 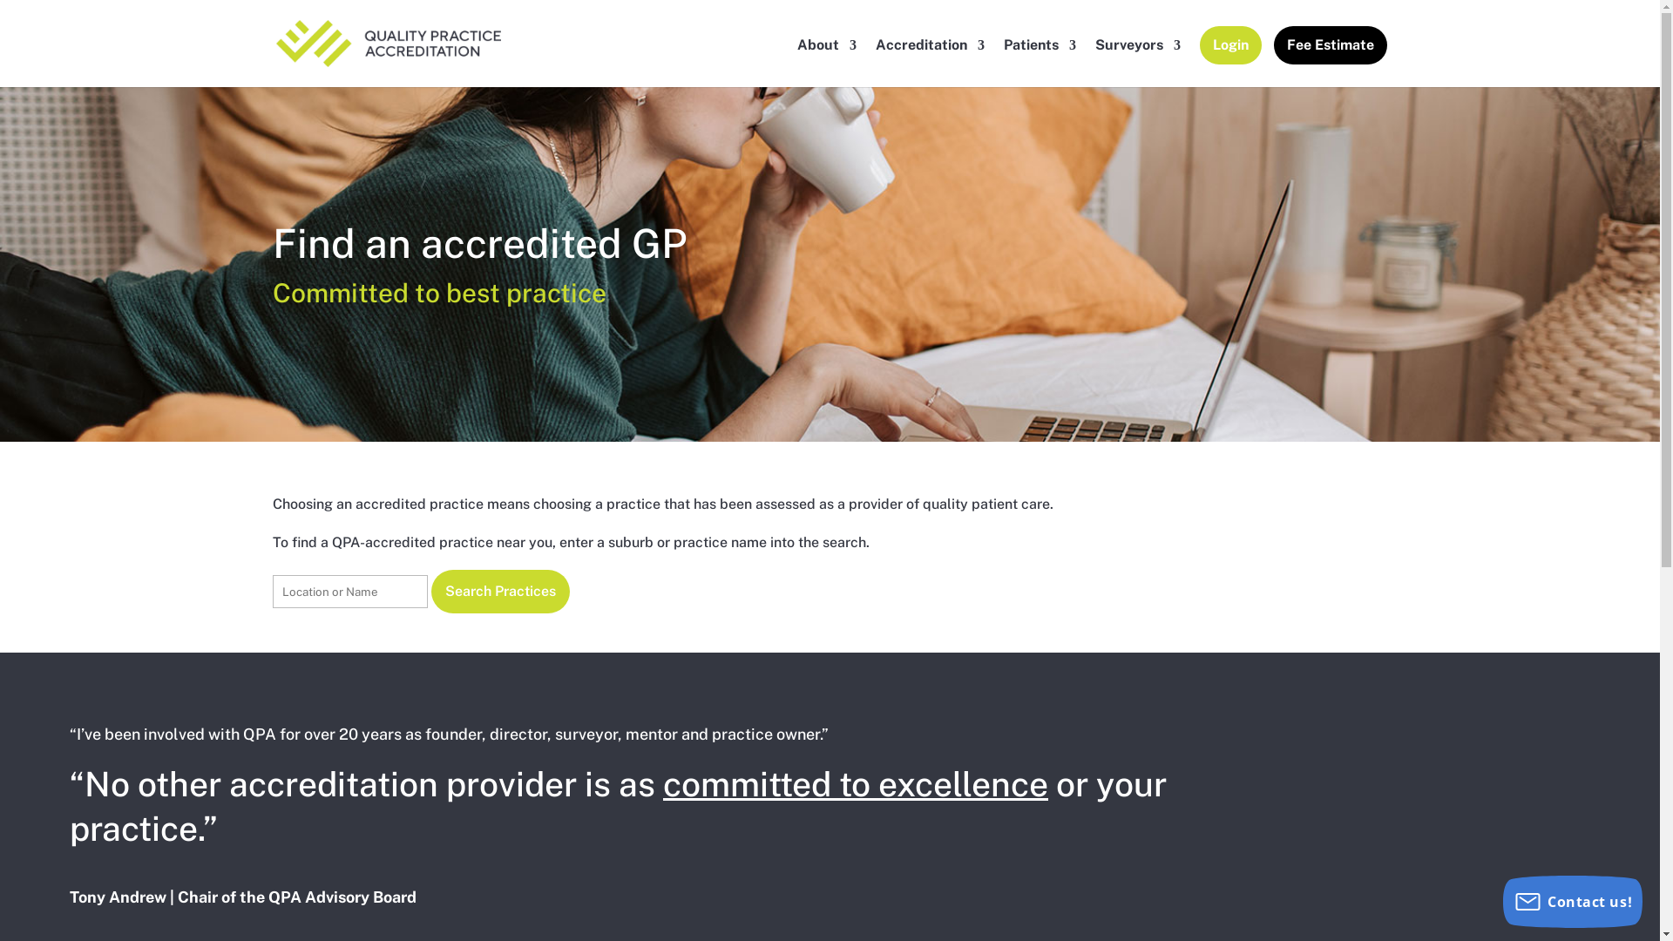 I want to click on Patients, so click(x=1040, y=63).